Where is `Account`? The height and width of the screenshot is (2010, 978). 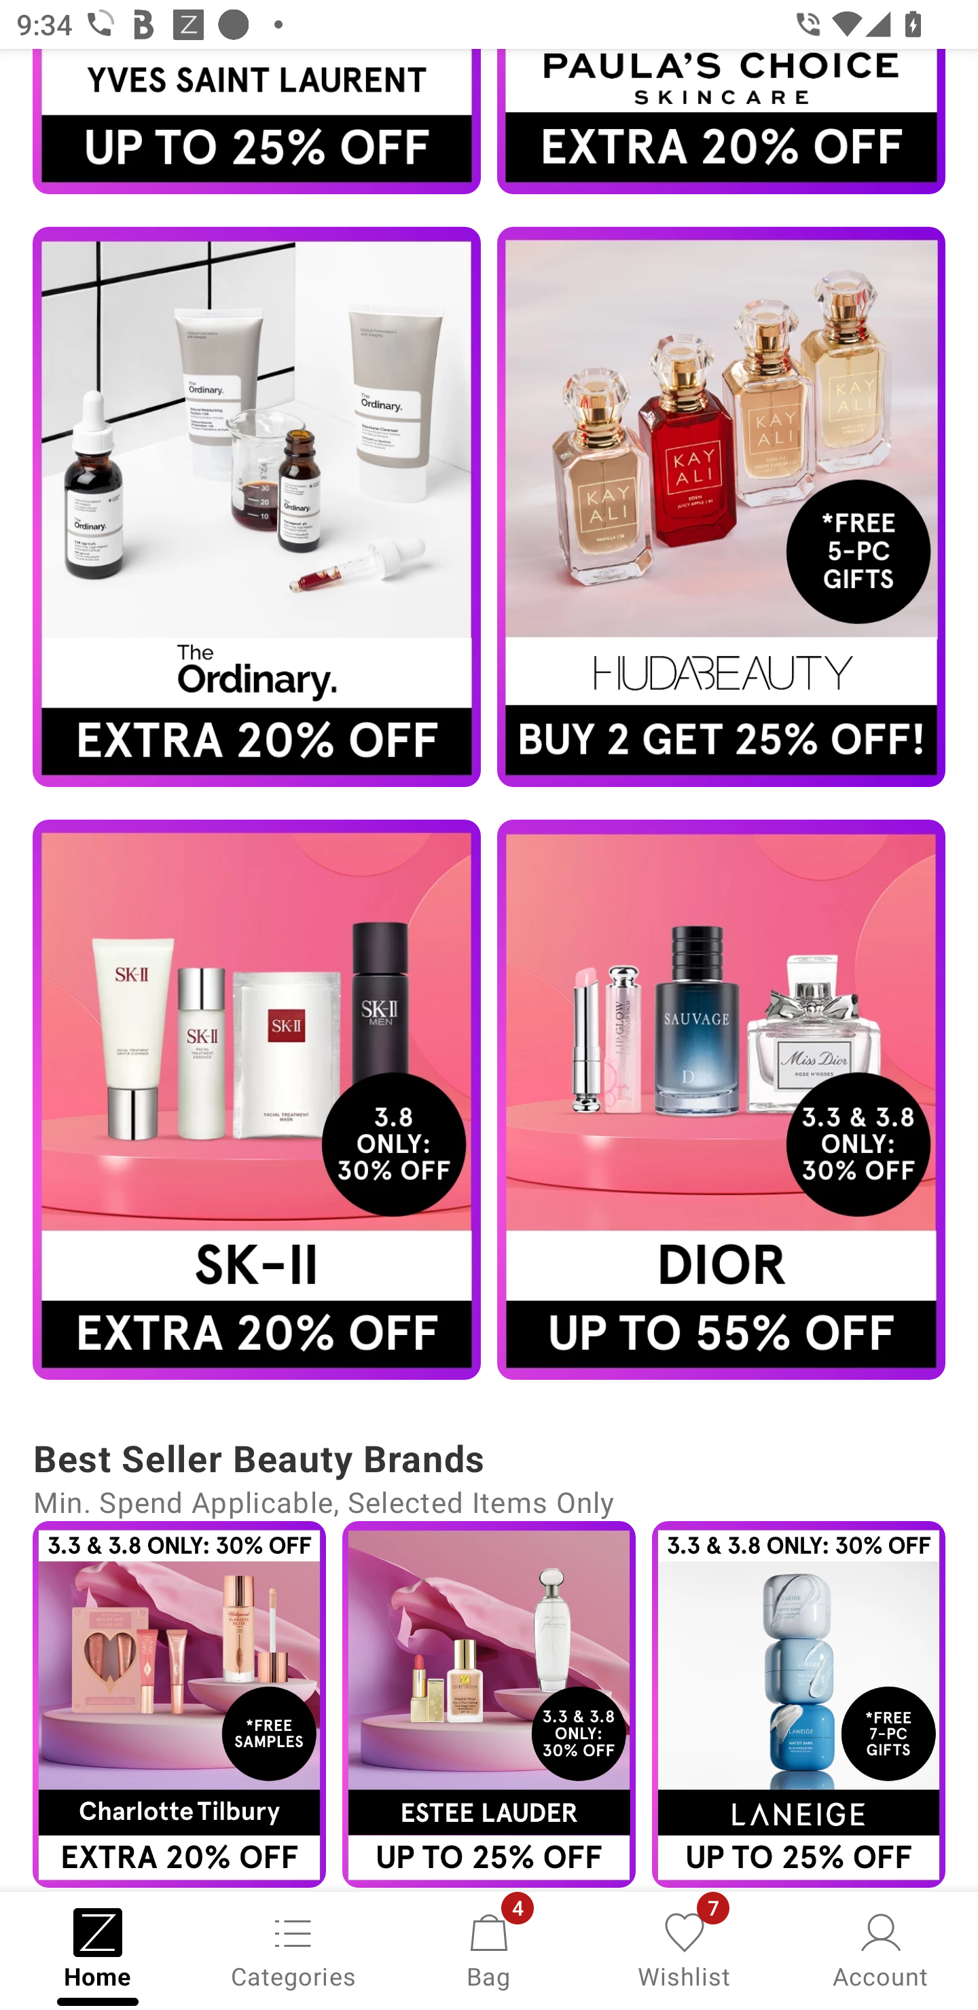
Account is located at coordinates (880, 1949).